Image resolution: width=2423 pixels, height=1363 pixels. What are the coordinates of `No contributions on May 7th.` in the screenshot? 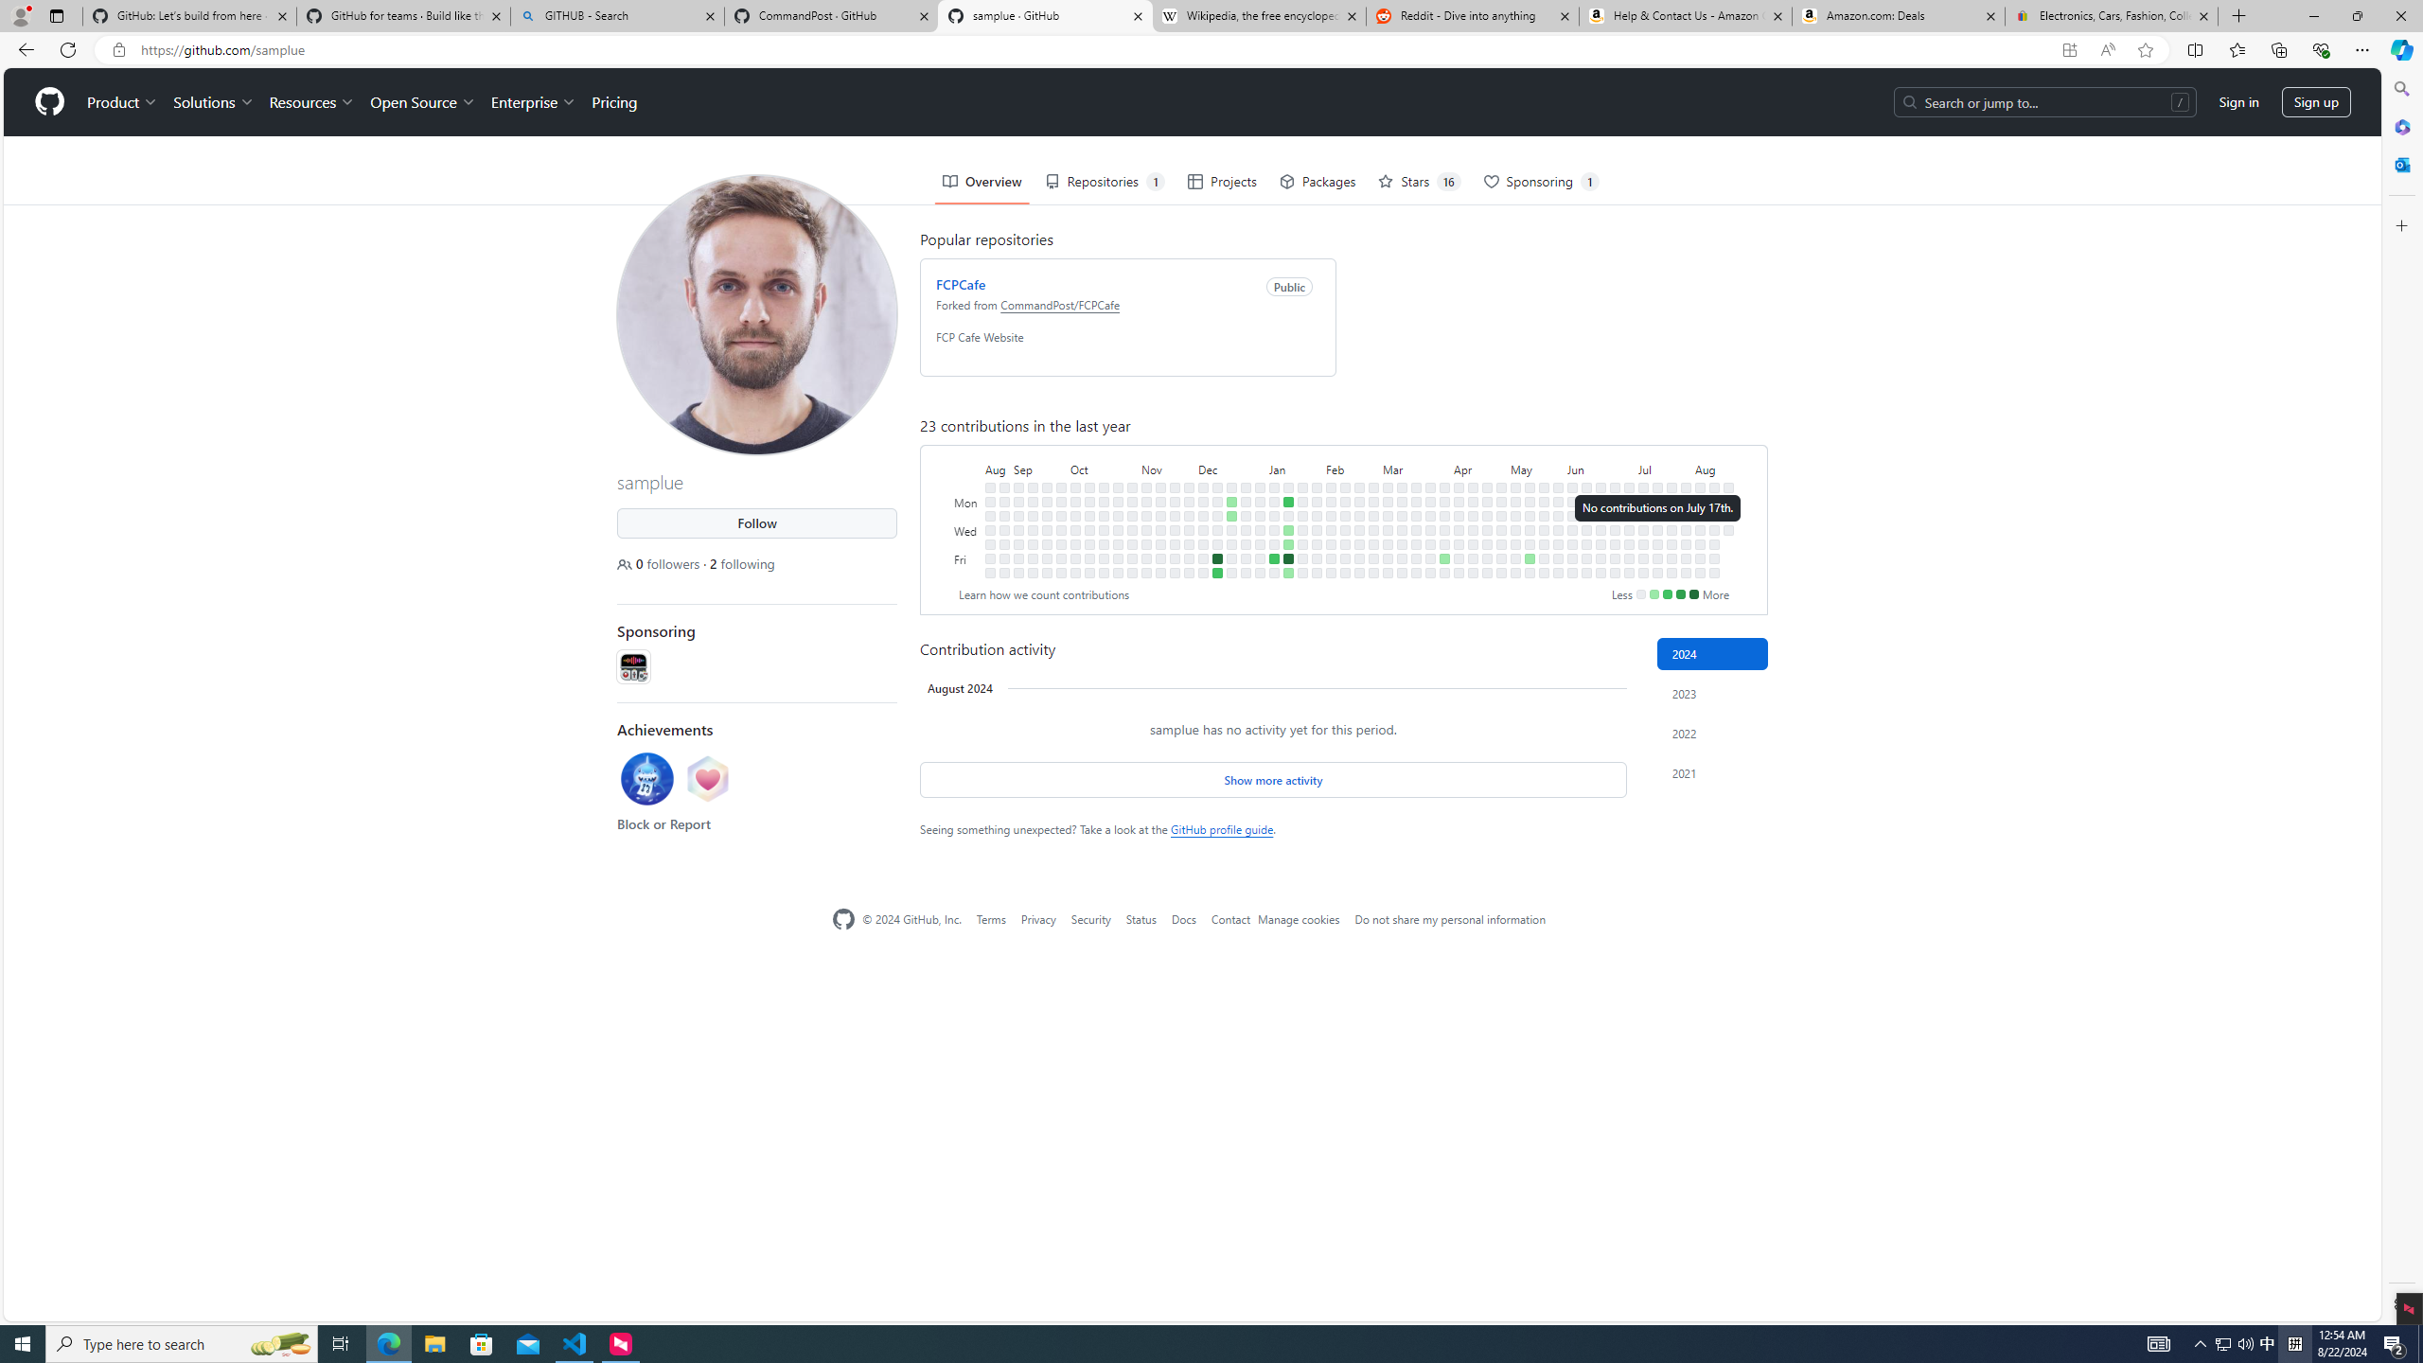 It's located at (1514, 515).